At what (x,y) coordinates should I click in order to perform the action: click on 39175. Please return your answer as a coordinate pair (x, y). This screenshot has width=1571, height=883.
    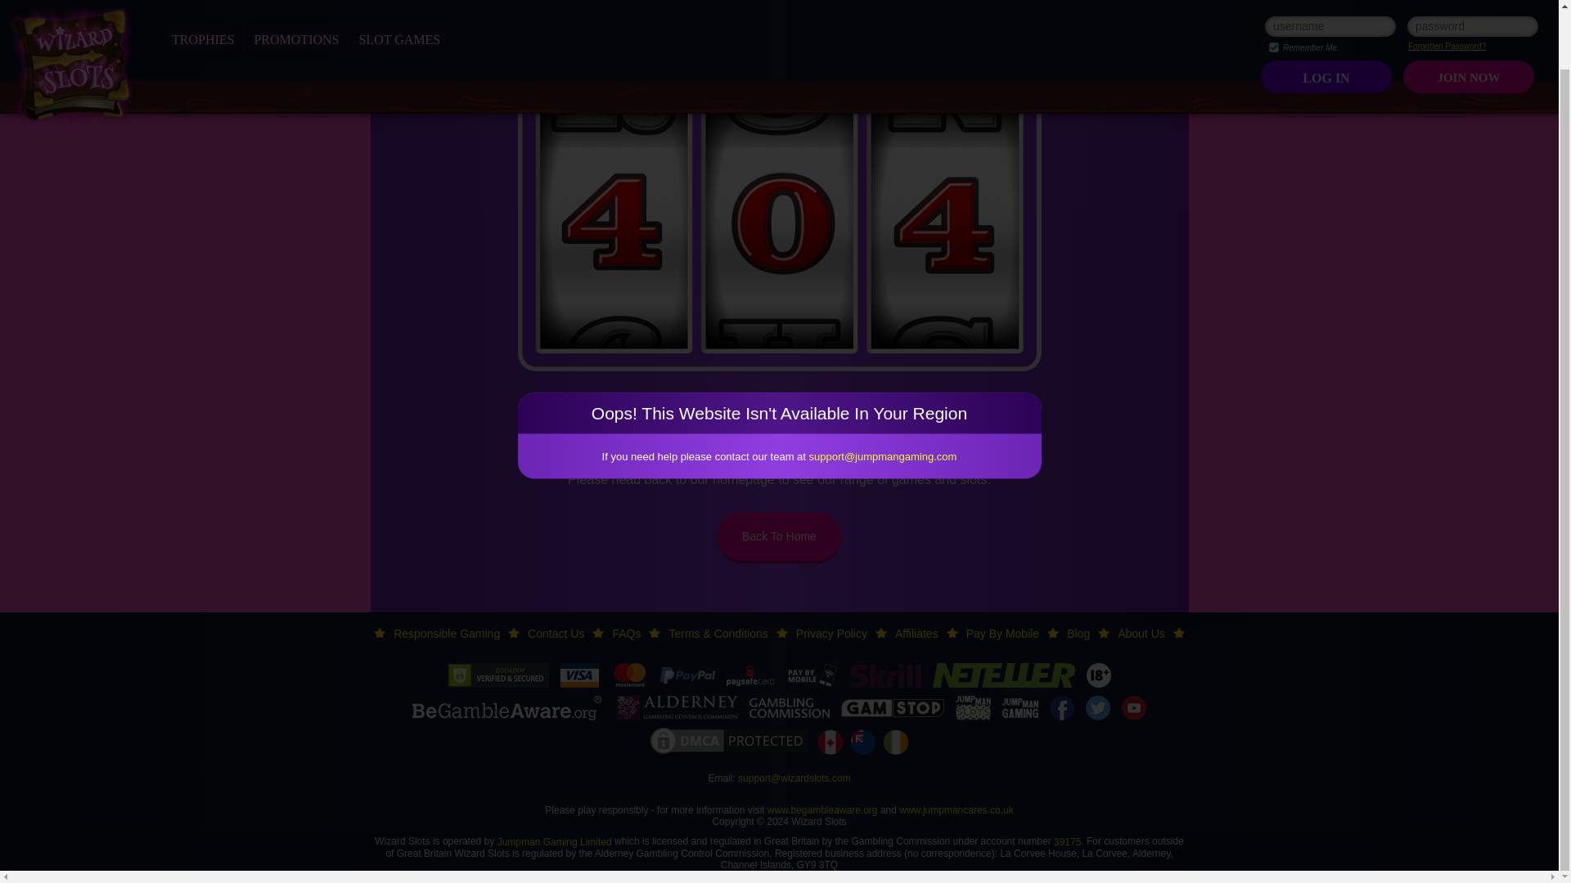
    Looking at the image, I should click on (1067, 841).